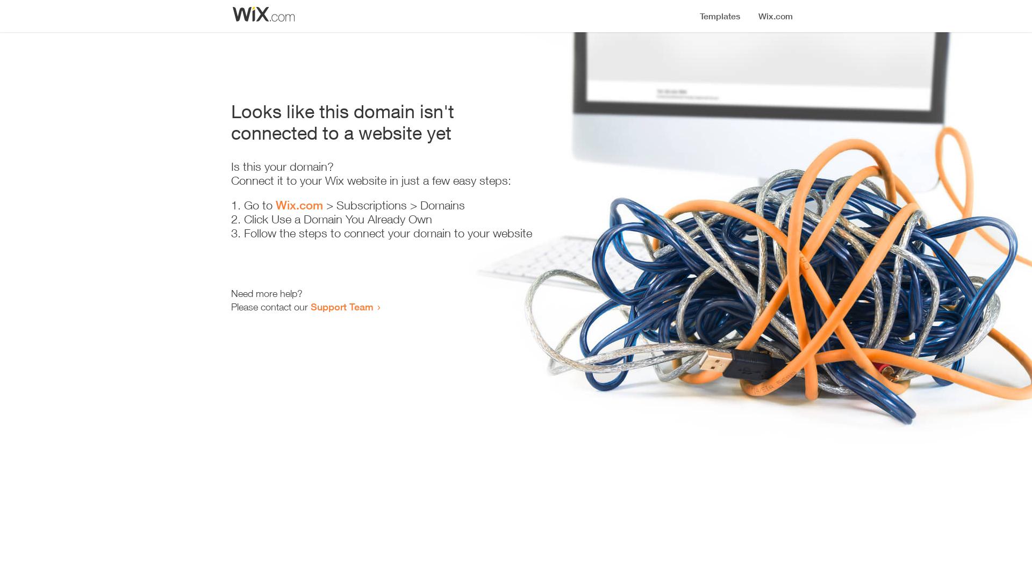 The height and width of the screenshot is (580, 1032). I want to click on Support Team, so click(342, 307).